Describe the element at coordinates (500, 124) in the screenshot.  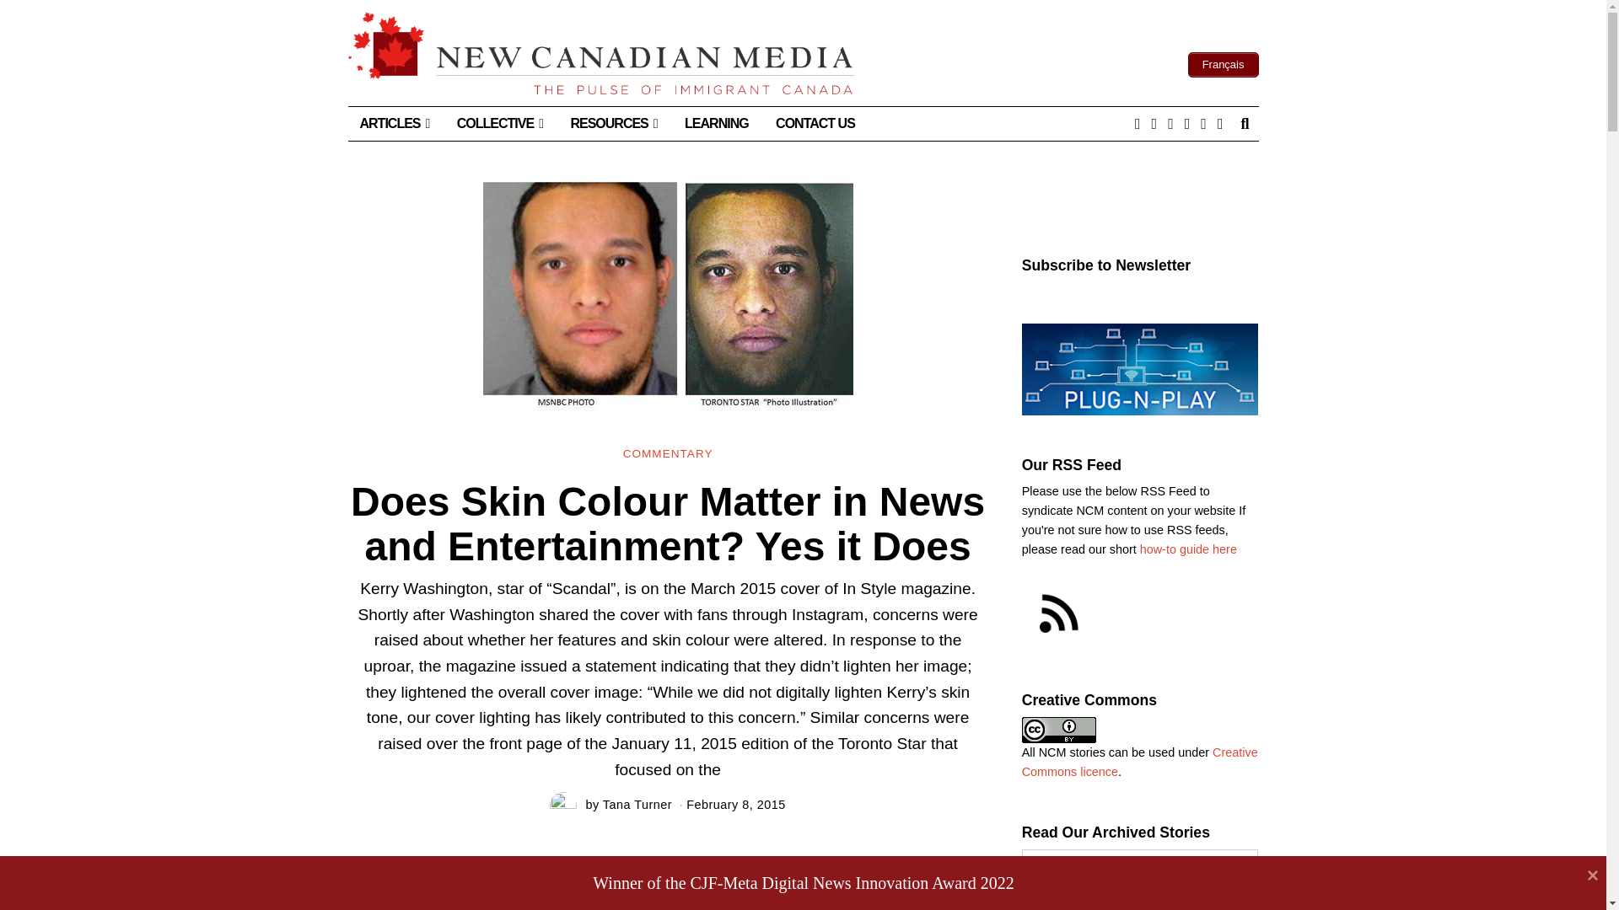
I see `COLLECTIVE` at that location.